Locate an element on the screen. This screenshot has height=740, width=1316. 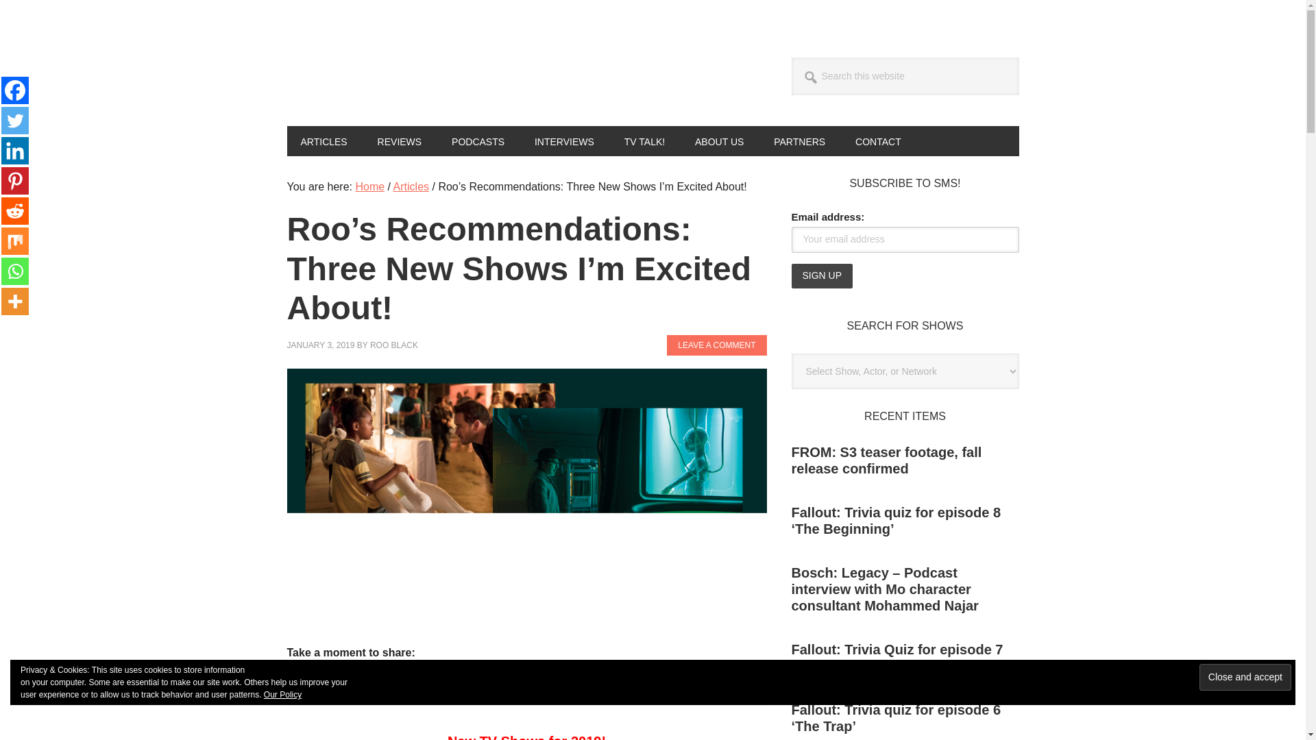
TV TALK! is located at coordinates (644, 140).